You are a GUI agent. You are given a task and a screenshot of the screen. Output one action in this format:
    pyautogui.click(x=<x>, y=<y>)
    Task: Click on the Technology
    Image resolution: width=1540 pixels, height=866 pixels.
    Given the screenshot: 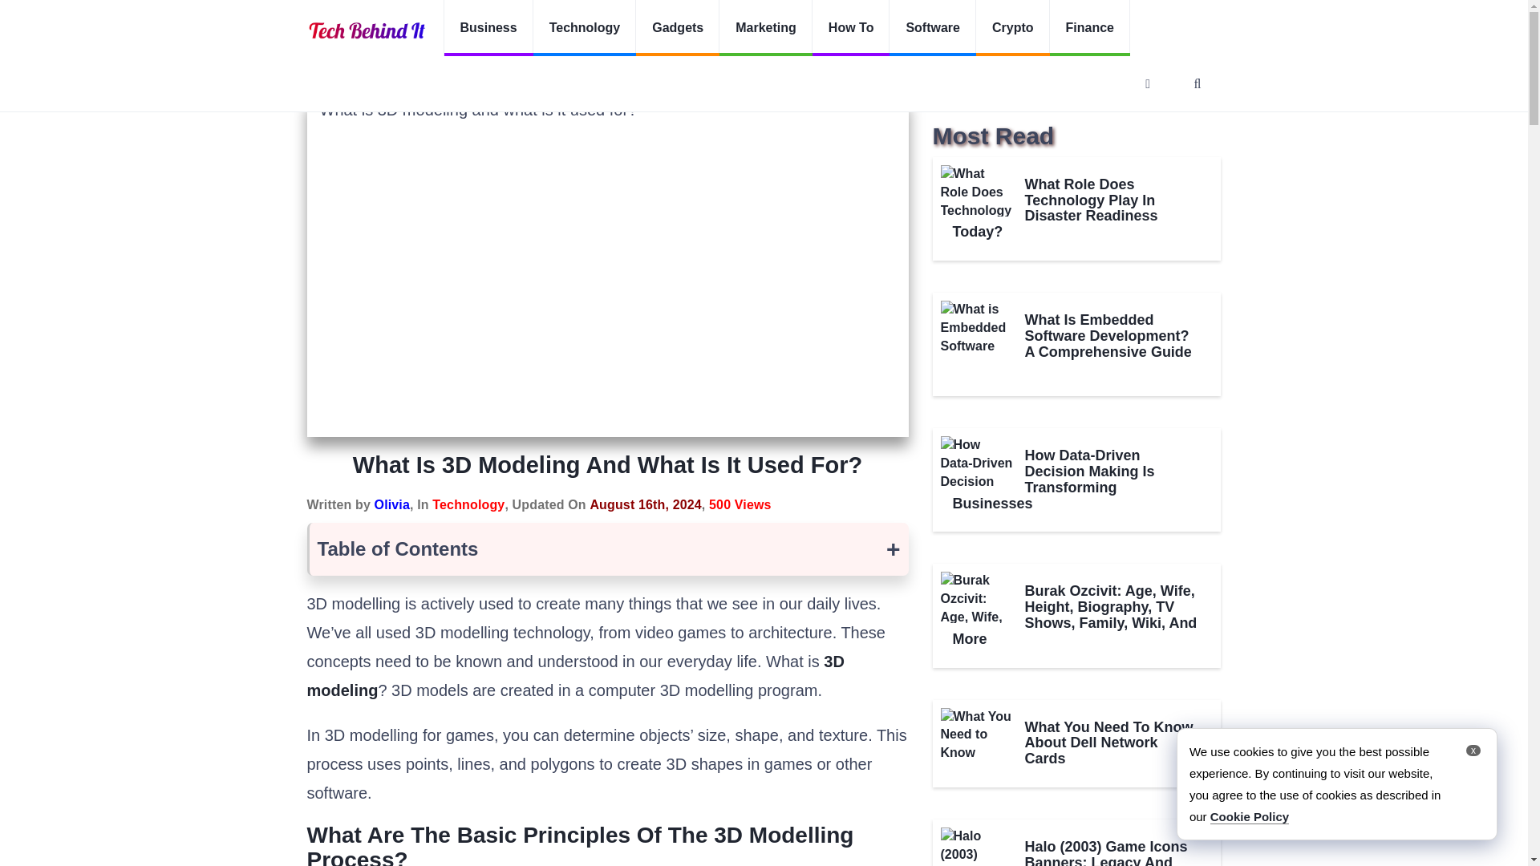 What is the action you would take?
    pyautogui.click(x=468, y=505)
    